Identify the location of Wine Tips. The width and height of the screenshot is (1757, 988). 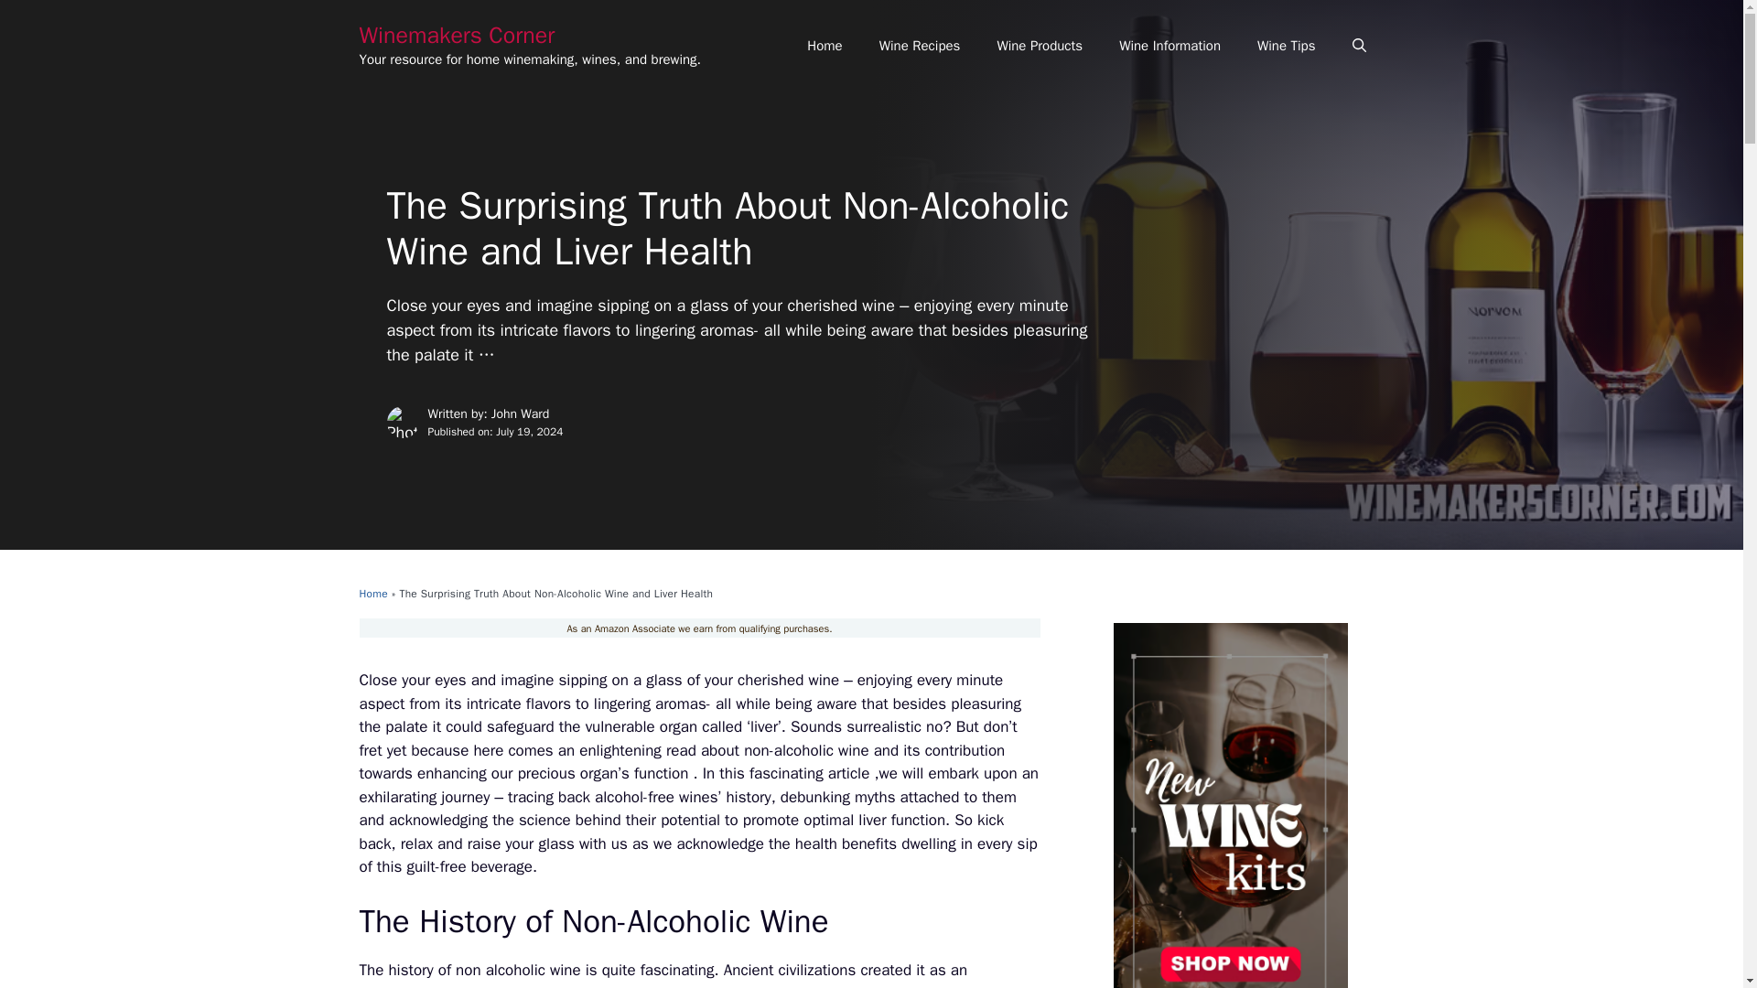
(1286, 46).